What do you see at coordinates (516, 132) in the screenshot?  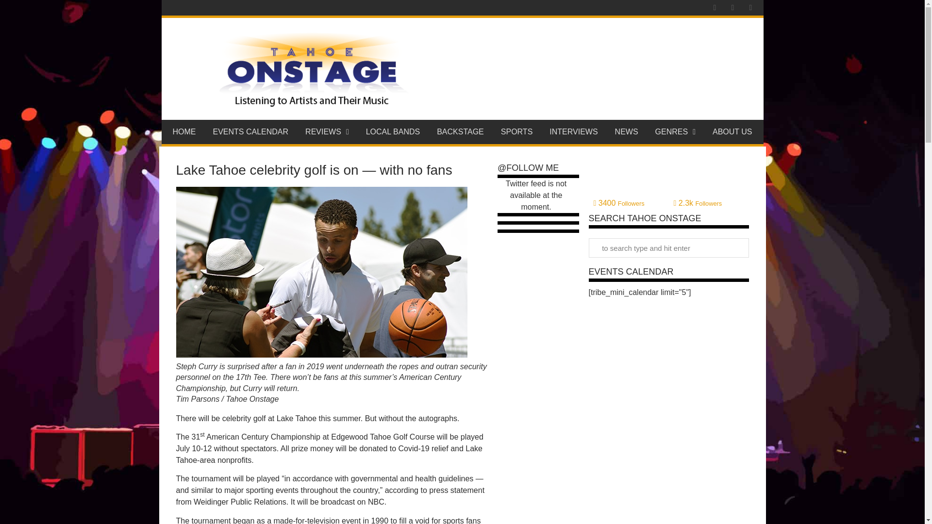 I see `SPORTS` at bounding box center [516, 132].